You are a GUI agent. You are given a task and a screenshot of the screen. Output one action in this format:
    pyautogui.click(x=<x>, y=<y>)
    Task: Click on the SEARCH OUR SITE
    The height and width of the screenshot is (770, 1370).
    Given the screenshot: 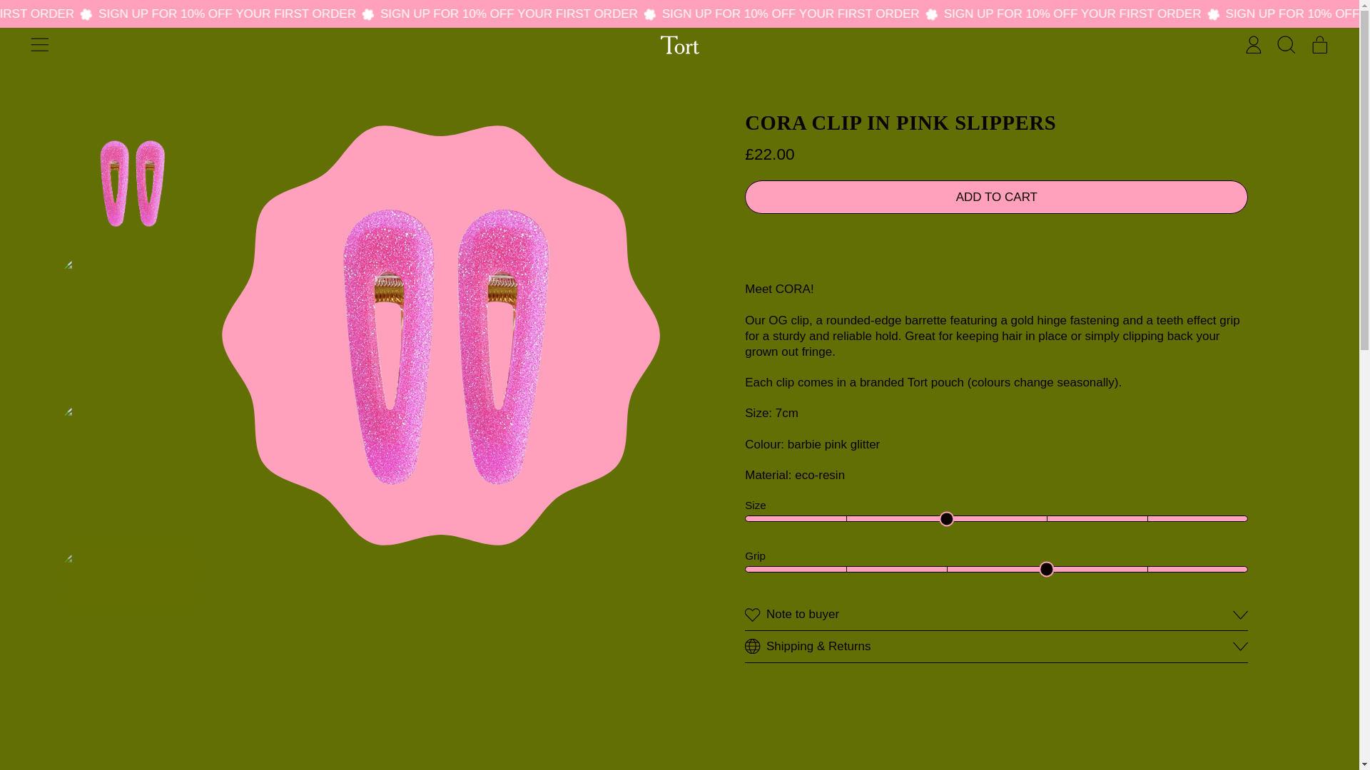 What is the action you would take?
    pyautogui.click(x=1287, y=44)
    